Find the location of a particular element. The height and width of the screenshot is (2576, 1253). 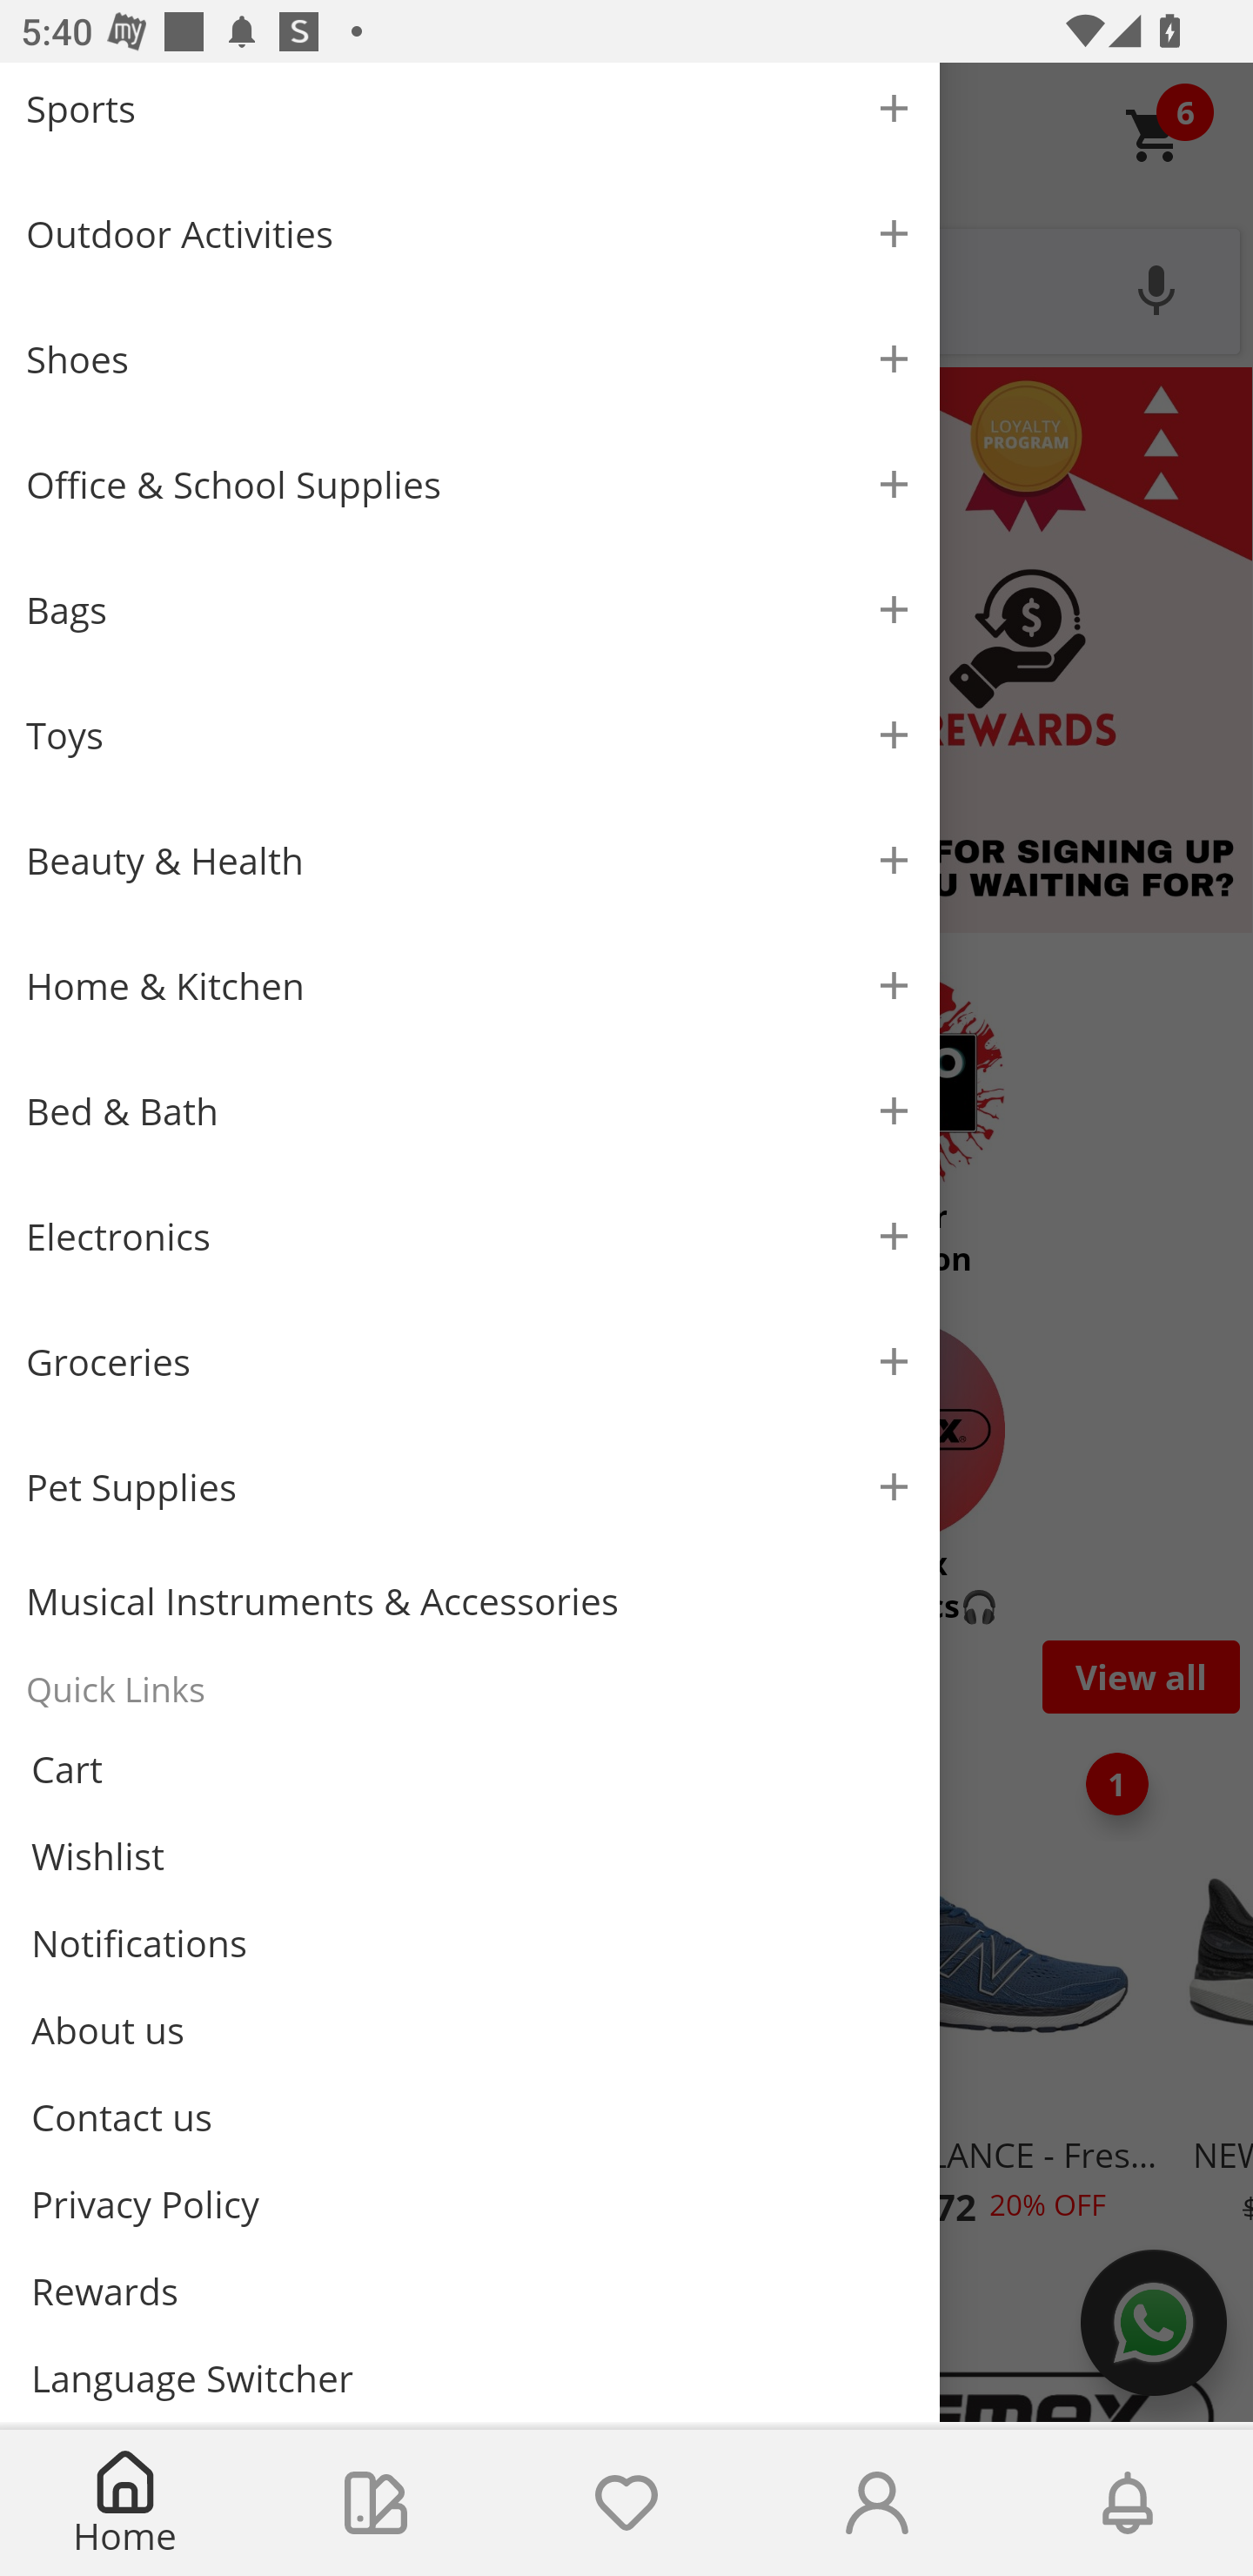

Cart is located at coordinates (470, 1769).